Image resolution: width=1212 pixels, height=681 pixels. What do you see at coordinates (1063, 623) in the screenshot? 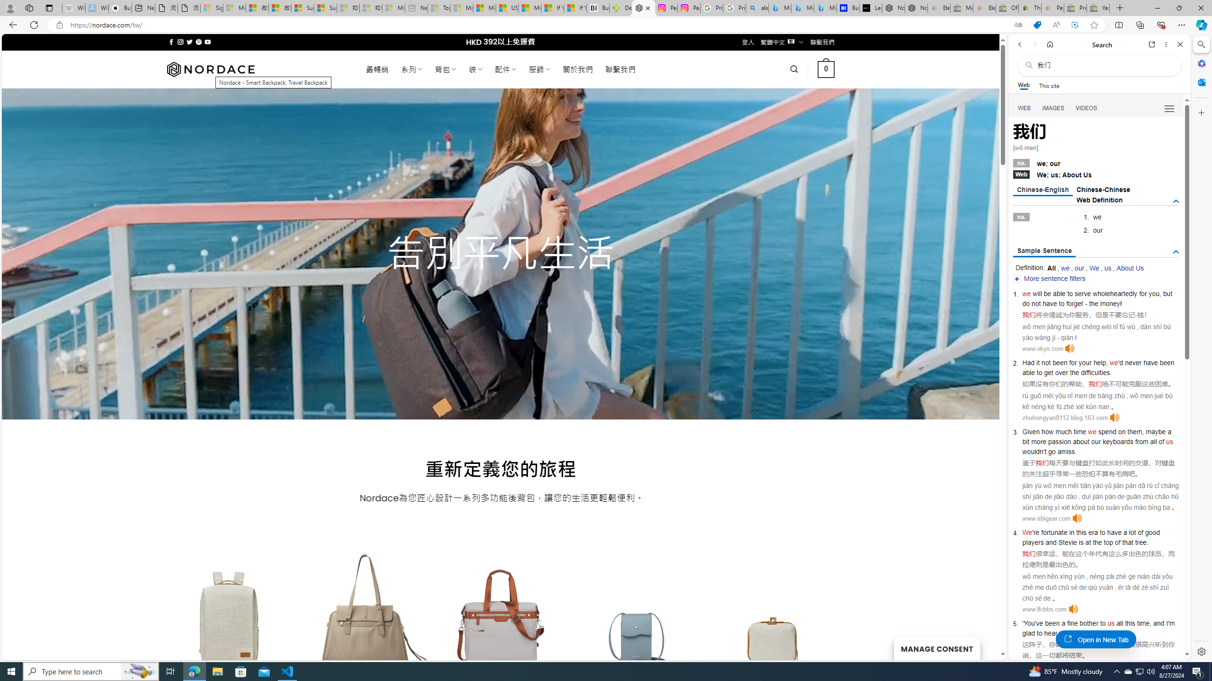
I see `a` at bounding box center [1063, 623].